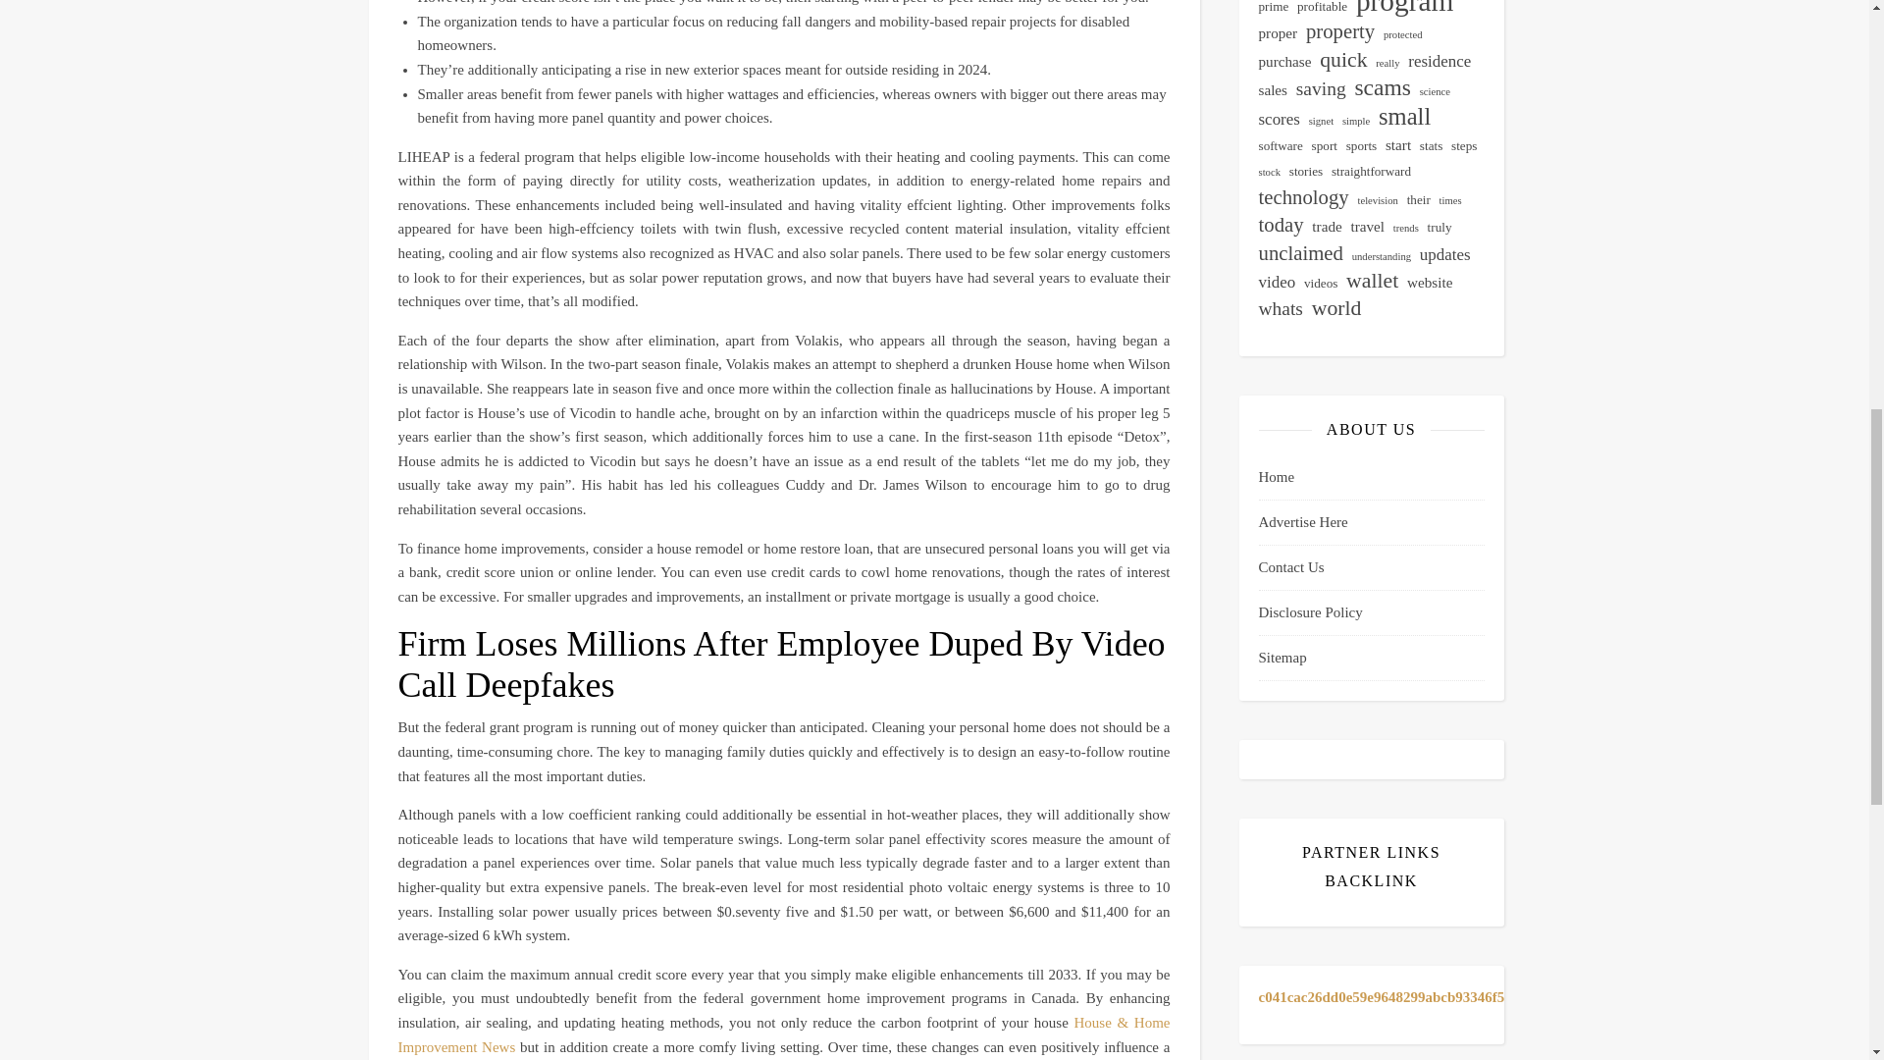  I want to click on scams, so click(1382, 86).